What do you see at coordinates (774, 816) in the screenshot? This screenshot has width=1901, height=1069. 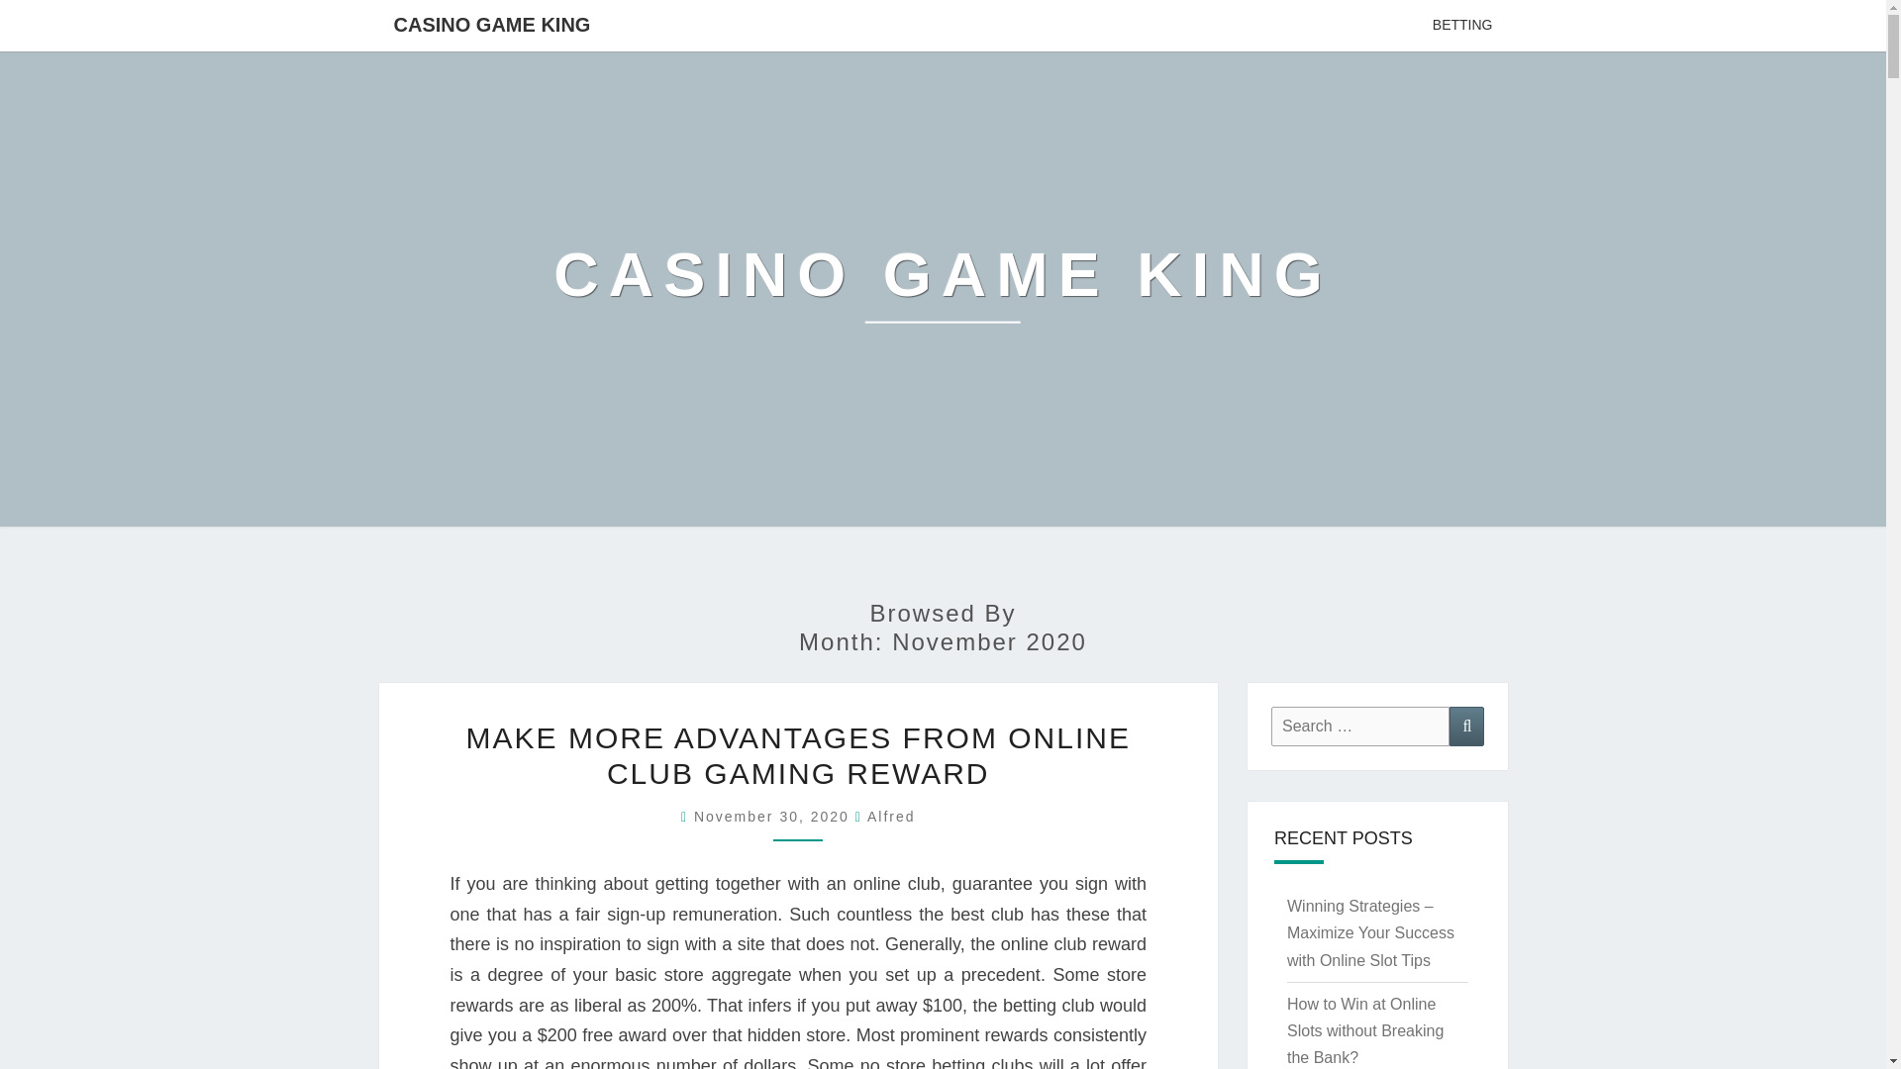 I see `11:37 am` at bounding box center [774, 816].